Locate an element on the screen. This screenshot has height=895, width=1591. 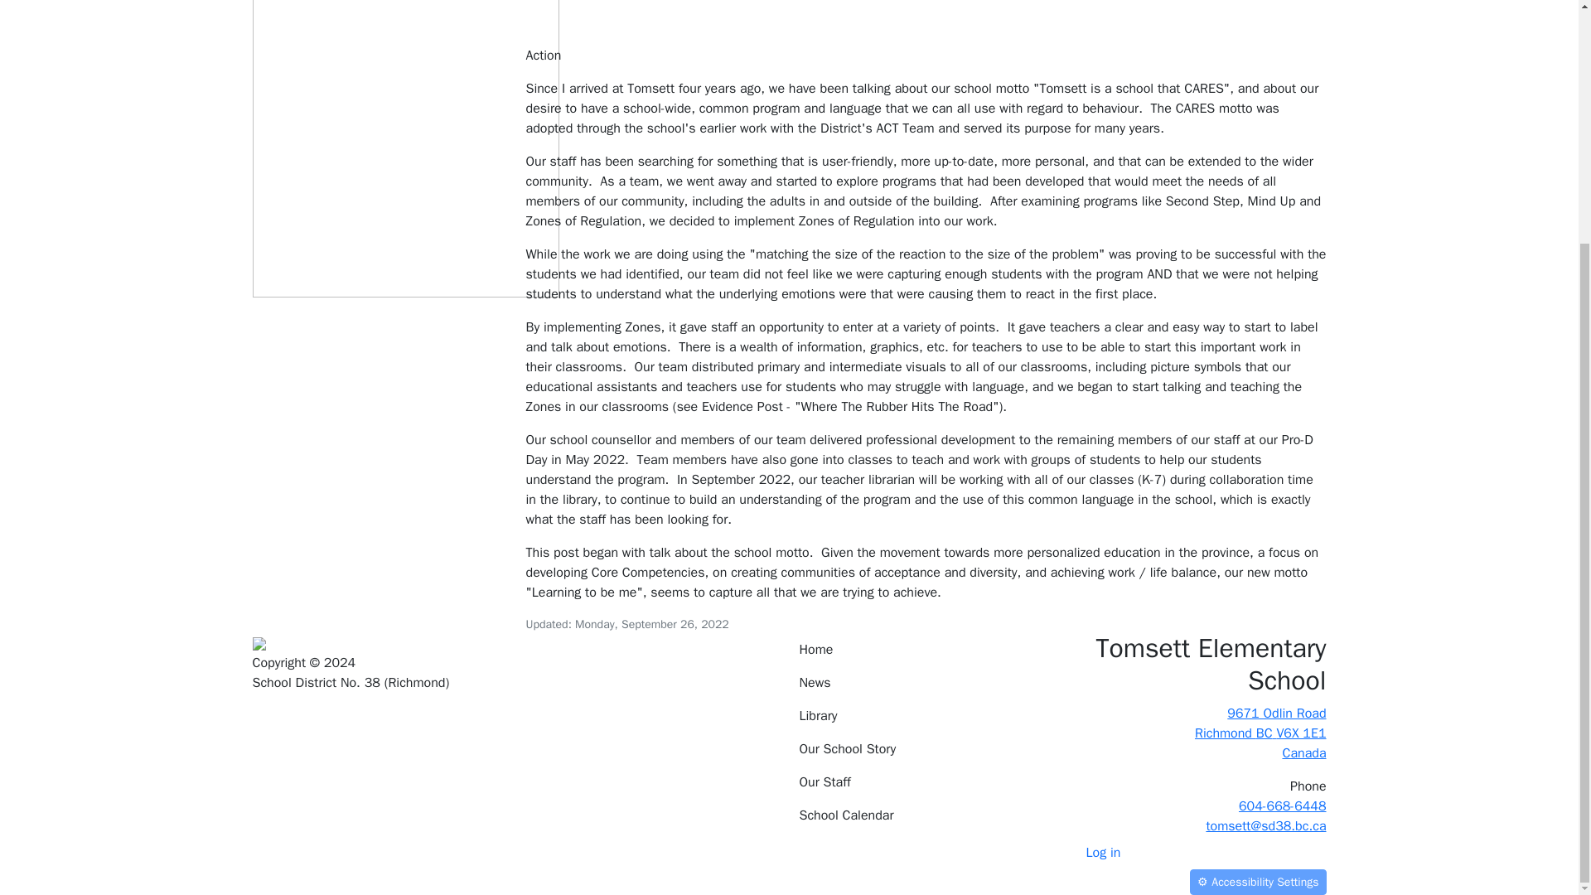
604-668-6448 is located at coordinates (1283, 805).